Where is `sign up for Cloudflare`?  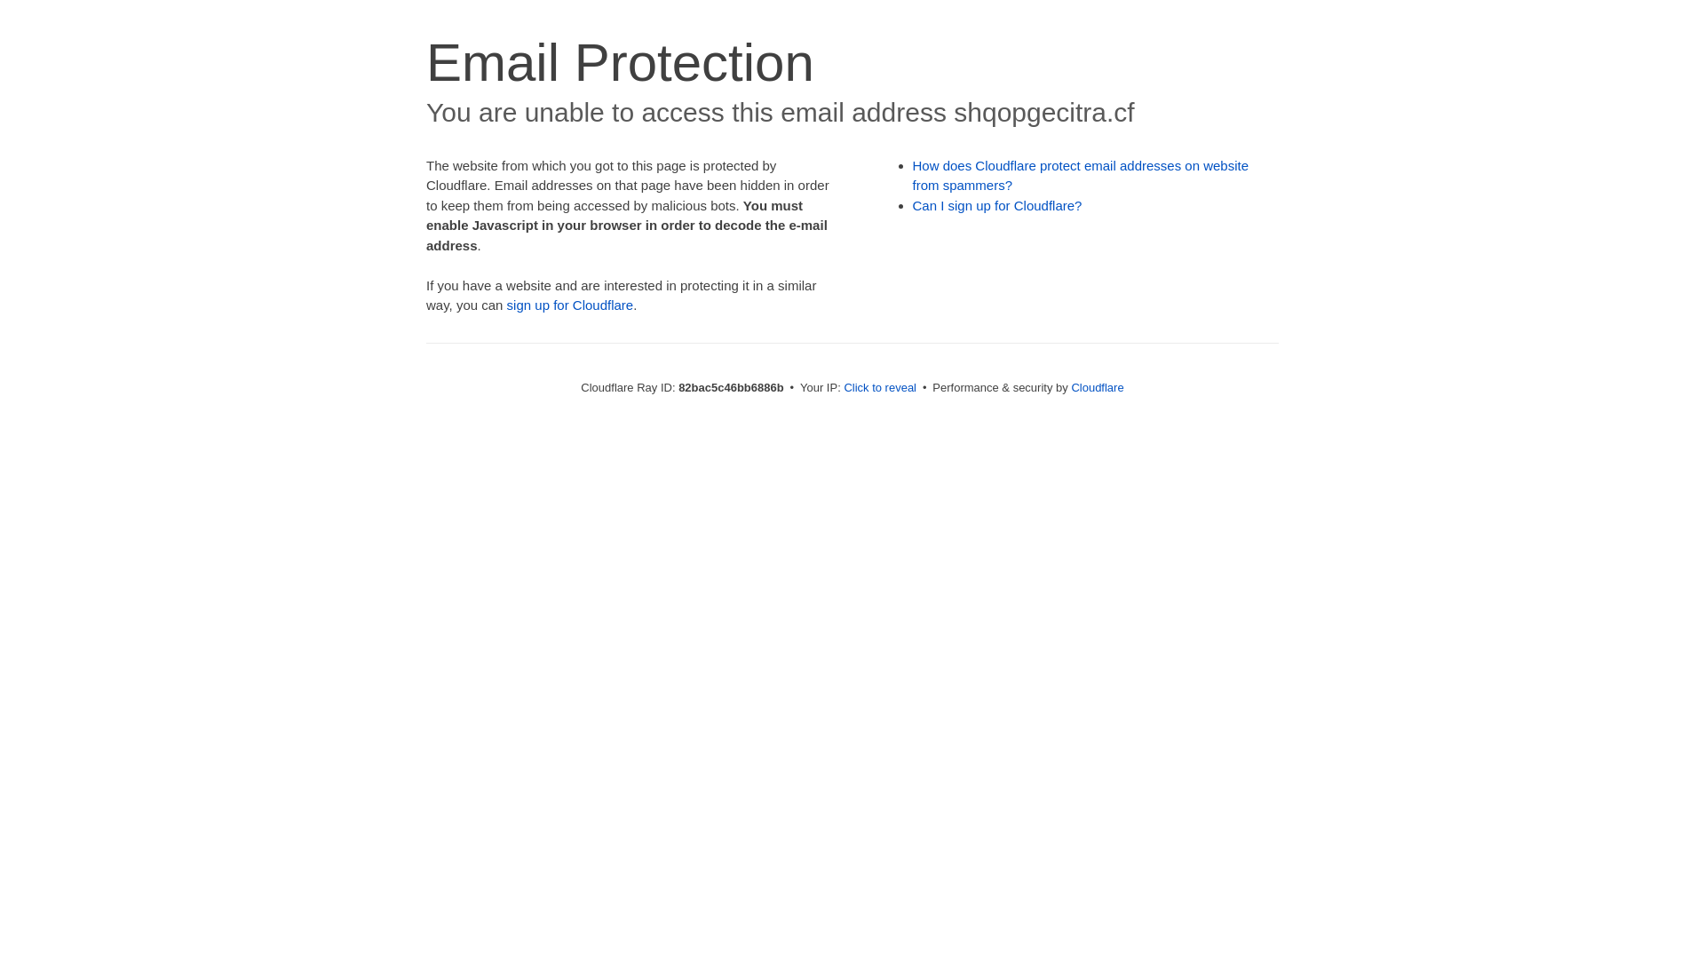 sign up for Cloudflare is located at coordinates (570, 305).